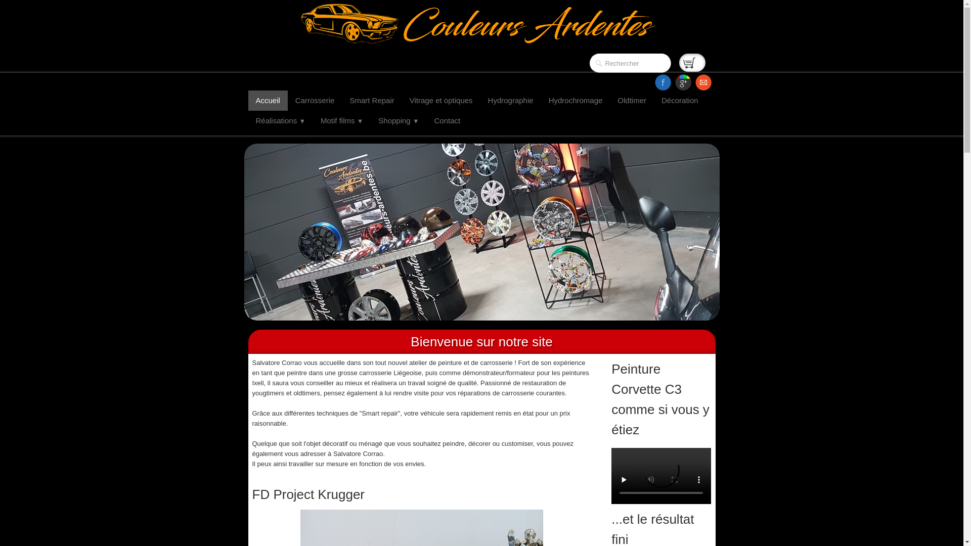 This screenshot has width=971, height=546. What do you see at coordinates (632, 101) in the screenshot?
I see `Oldtimer` at bounding box center [632, 101].